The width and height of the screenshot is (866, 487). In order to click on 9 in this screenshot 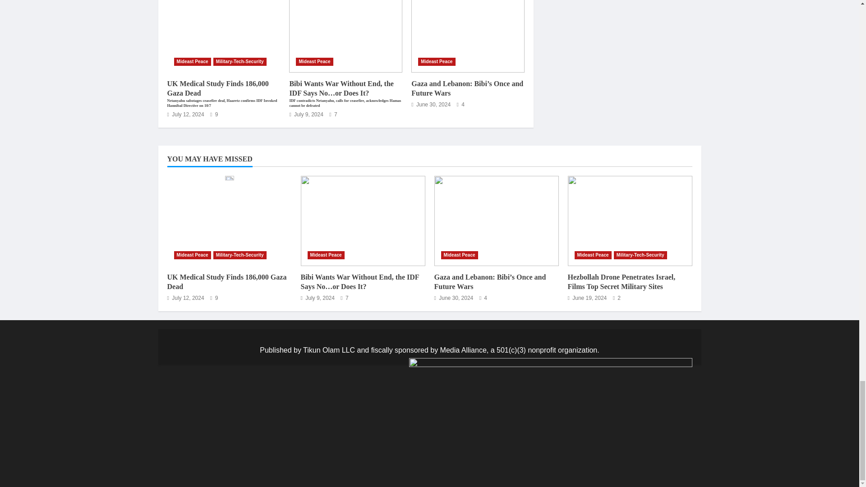, I will do `click(214, 115)`.